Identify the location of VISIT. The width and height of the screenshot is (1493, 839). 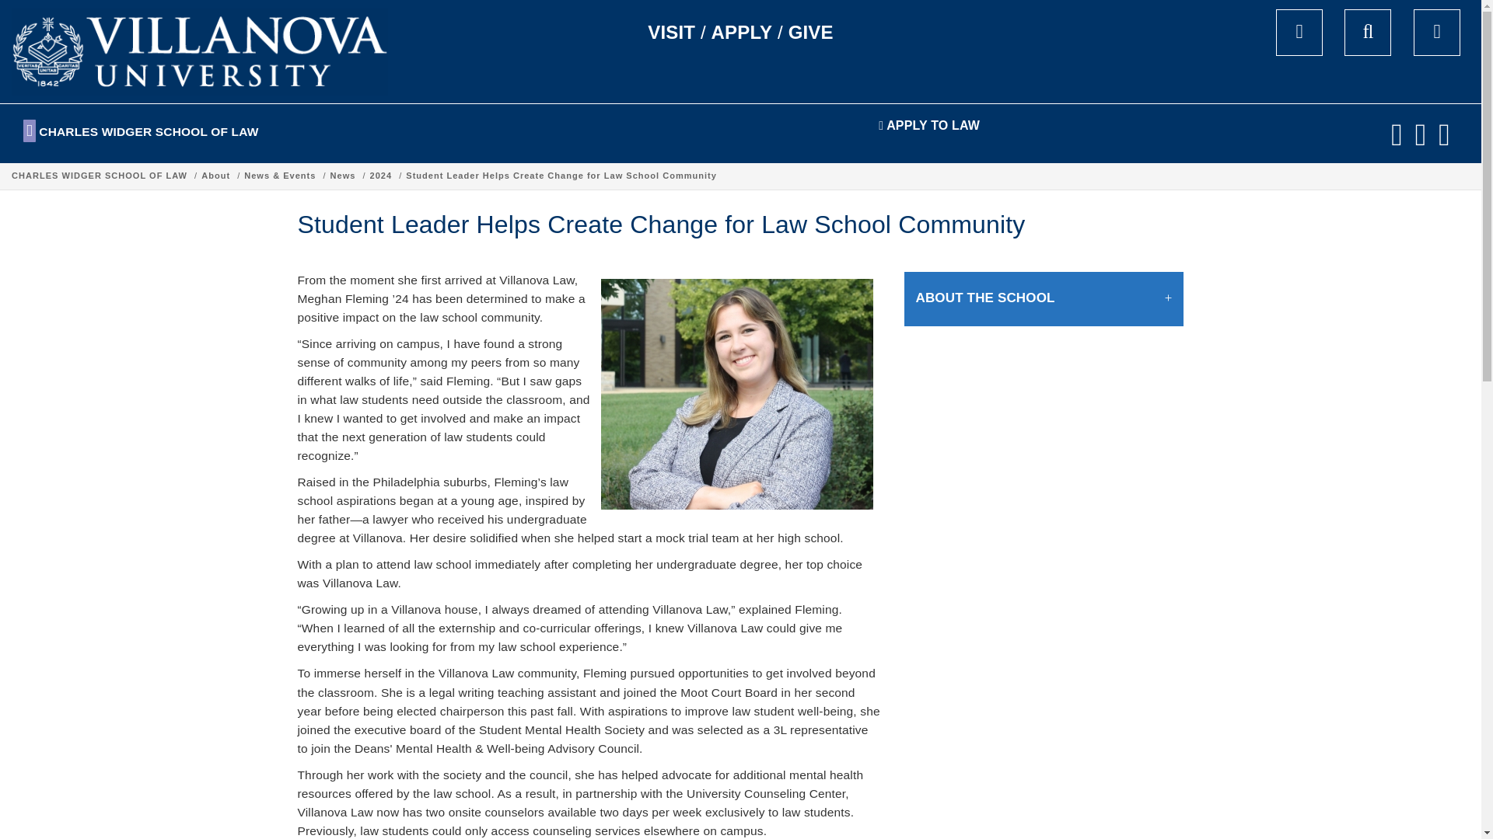
(672, 33).